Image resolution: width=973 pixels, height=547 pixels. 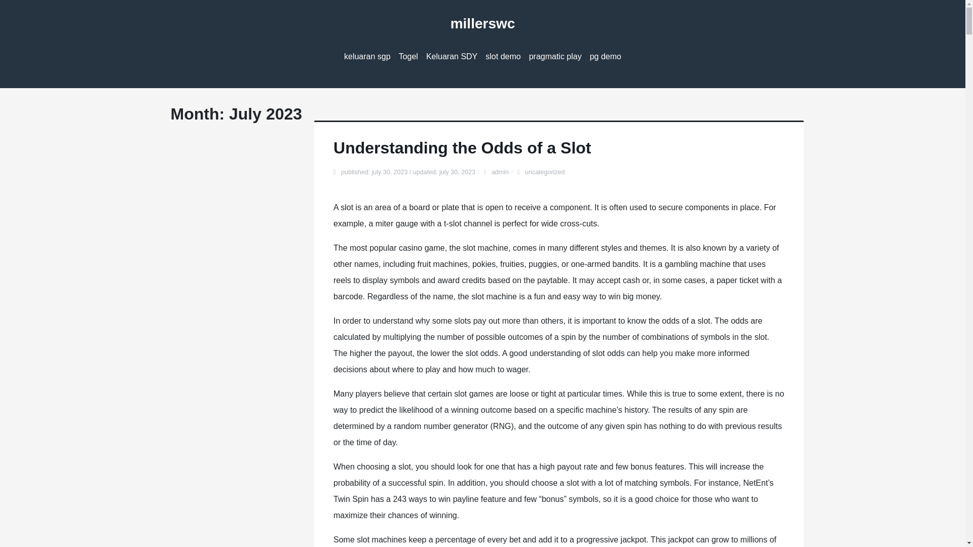 I want to click on Keluaran SDY, so click(x=452, y=57).